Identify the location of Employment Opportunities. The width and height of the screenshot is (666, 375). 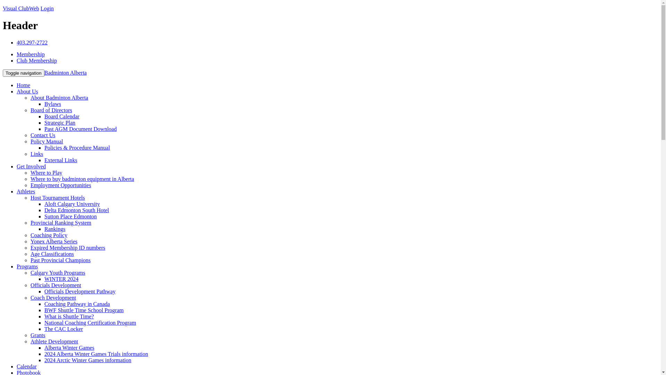
(61, 185).